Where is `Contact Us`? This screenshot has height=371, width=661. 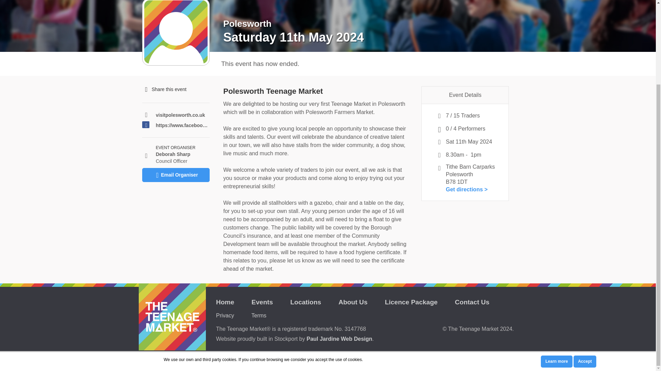
Contact Us is located at coordinates (472, 302).